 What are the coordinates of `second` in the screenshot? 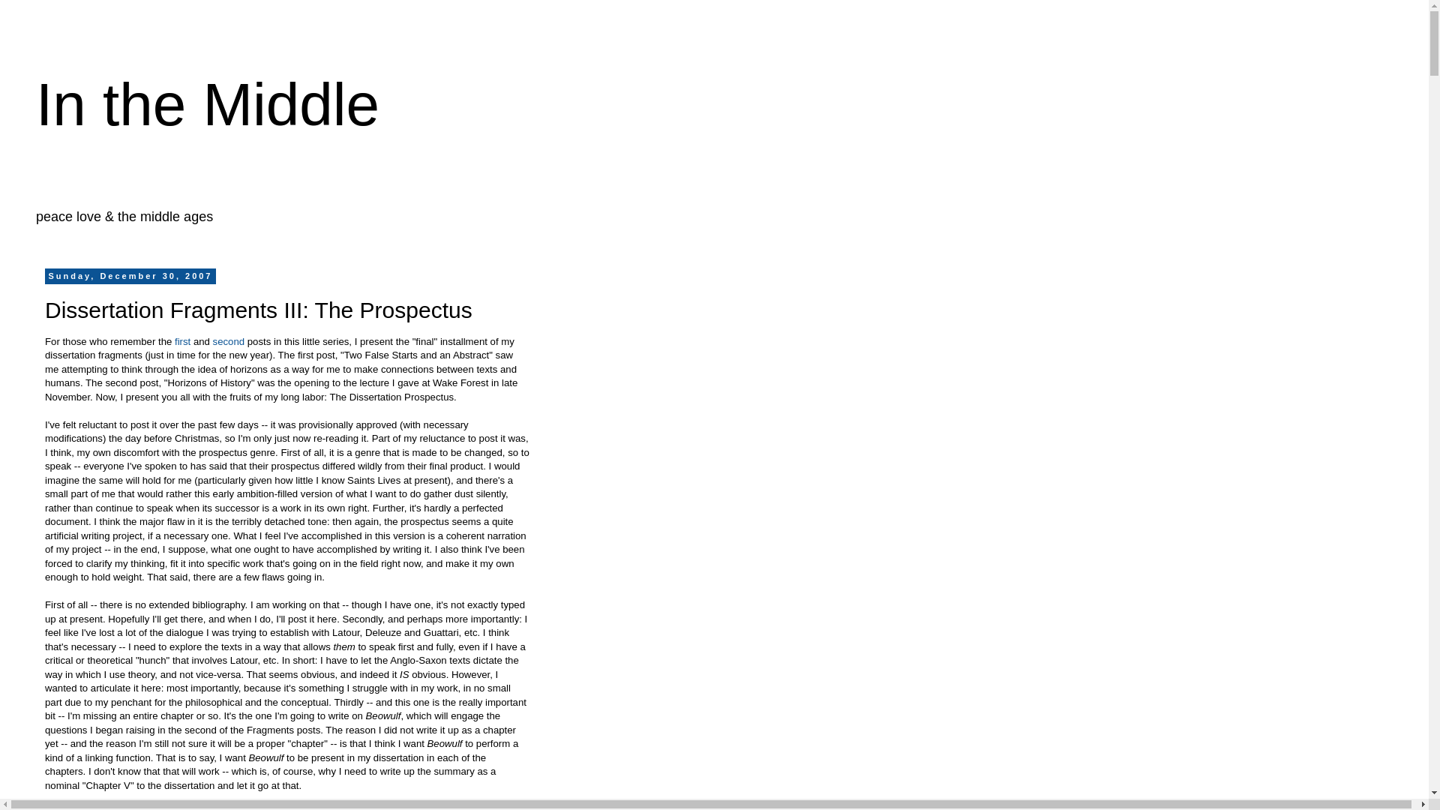 It's located at (230, 342).